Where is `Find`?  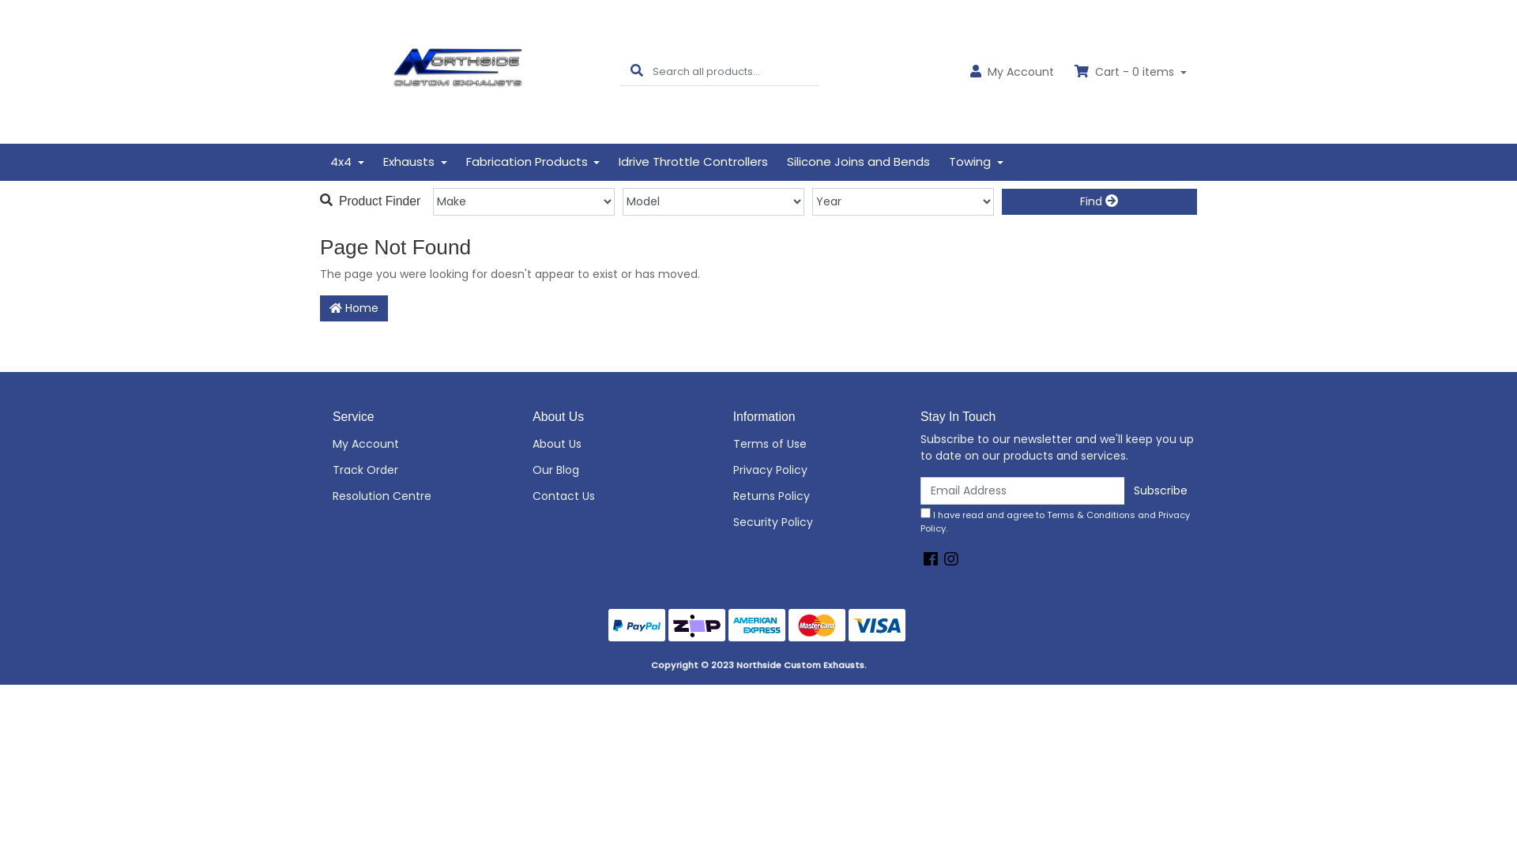 Find is located at coordinates (1100, 201).